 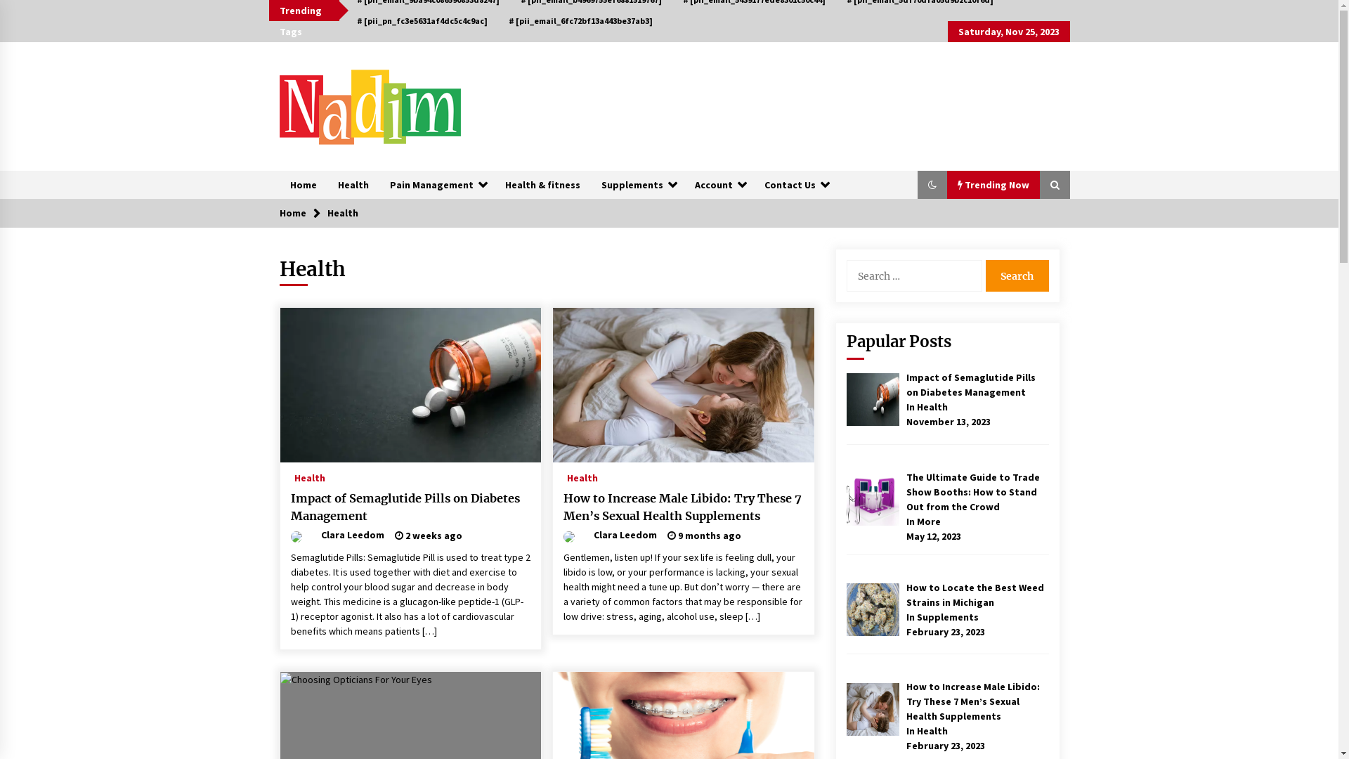 What do you see at coordinates (580, 21) in the screenshot?
I see `# [pii_email_6fc72bf13a443be37ab3]` at bounding box center [580, 21].